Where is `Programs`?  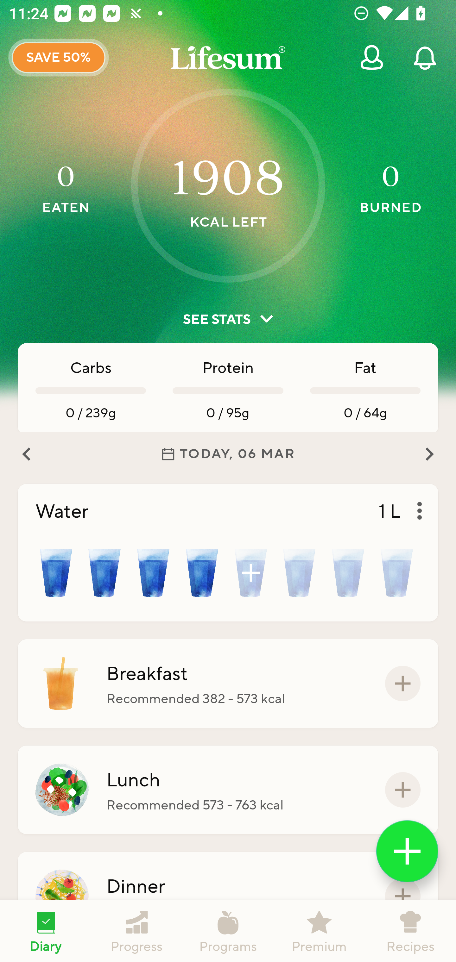
Programs is located at coordinates (228, 931).